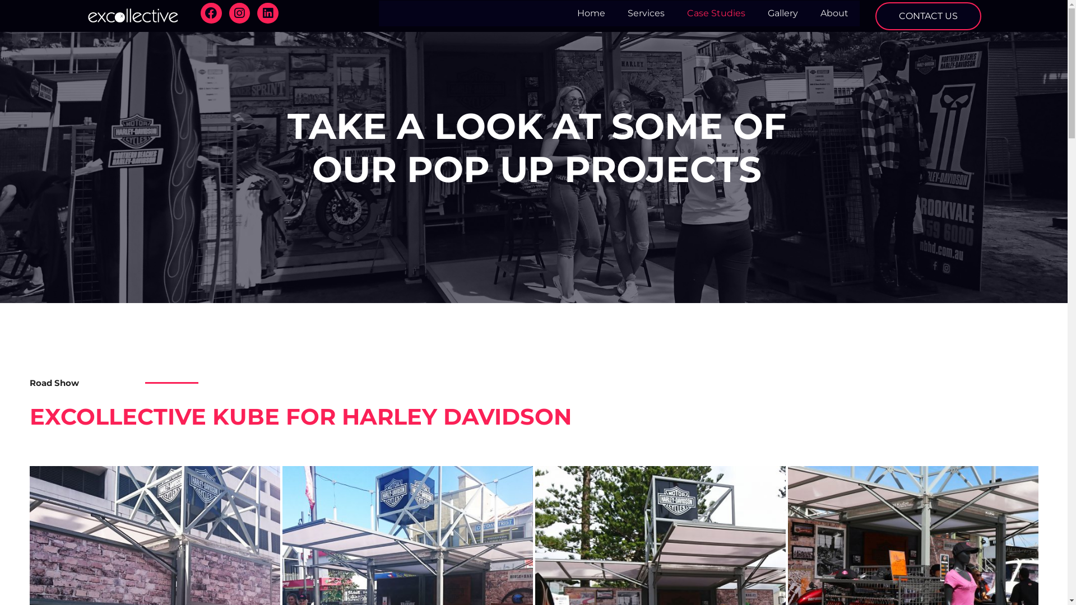 Image resolution: width=1076 pixels, height=605 pixels. I want to click on Case Studies, so click(716, 13).